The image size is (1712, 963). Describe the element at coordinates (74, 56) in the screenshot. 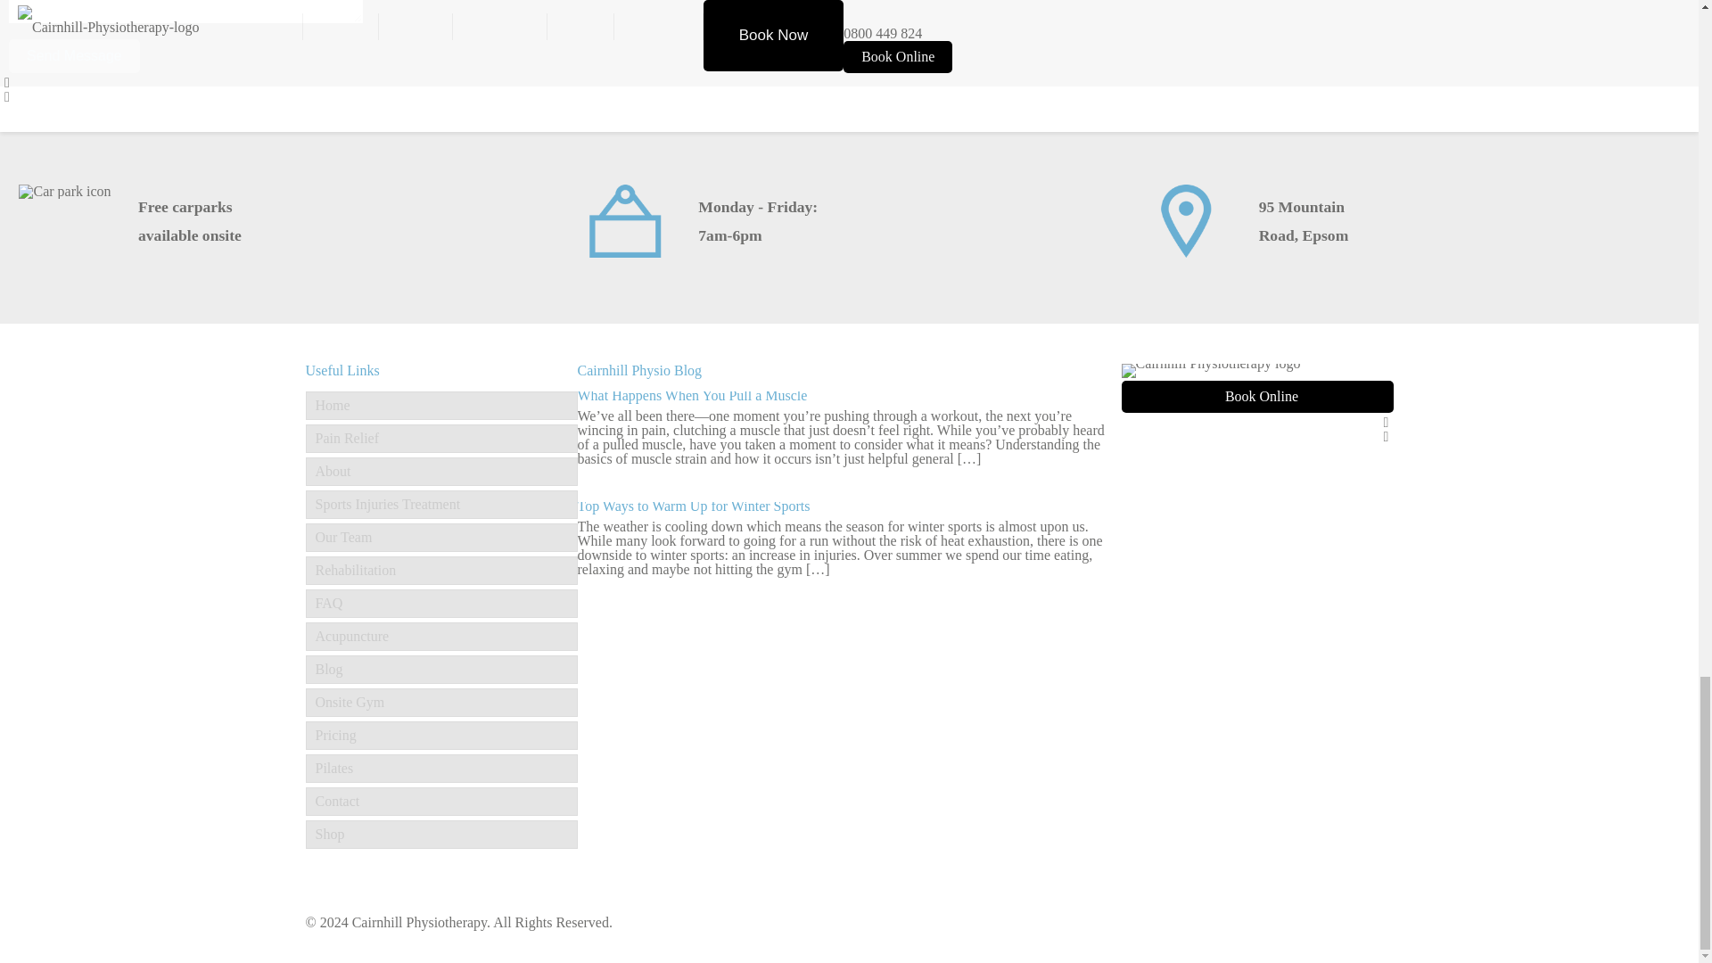

I see `Send Message` at that location.